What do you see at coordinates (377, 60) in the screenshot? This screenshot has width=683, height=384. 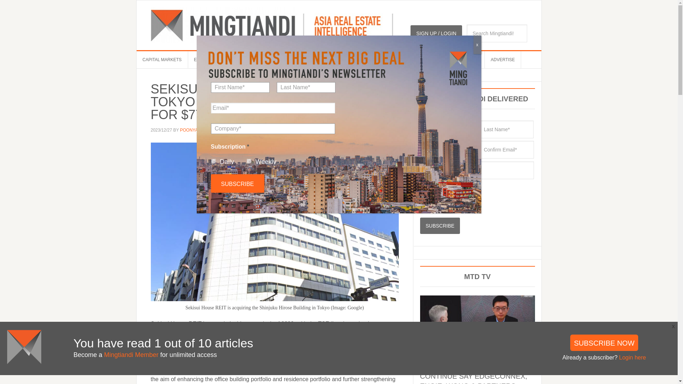 I see `ASIA OUTBOUND` at bounding box center [377, 60].